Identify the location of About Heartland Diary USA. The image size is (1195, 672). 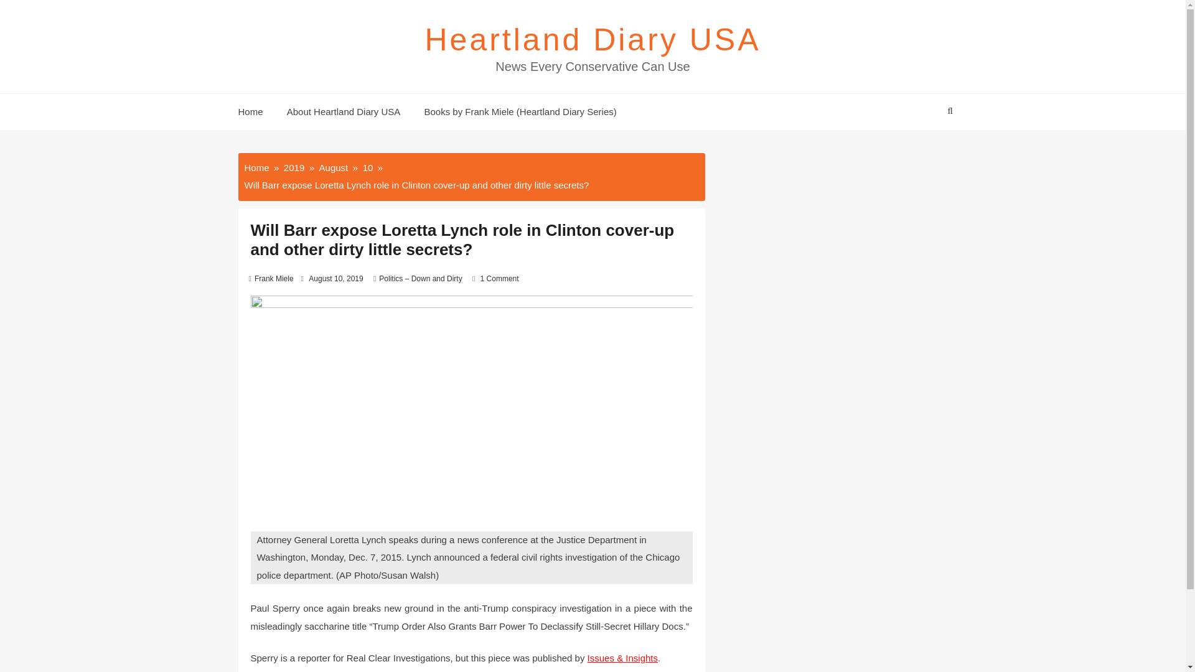
(344, 112).